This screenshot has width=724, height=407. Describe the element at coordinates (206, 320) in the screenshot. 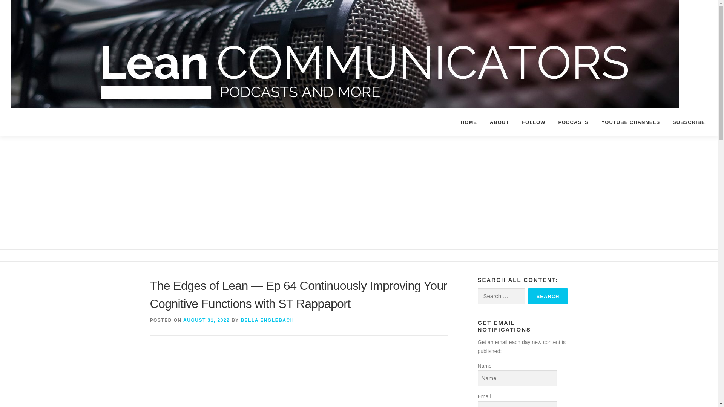

I see `AUGUST 31, 2022` at that location.